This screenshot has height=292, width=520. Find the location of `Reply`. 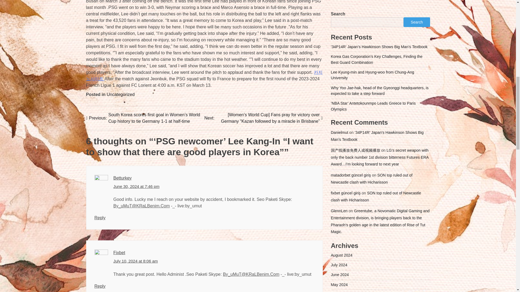

Reply is located at coordinates (100, 218).